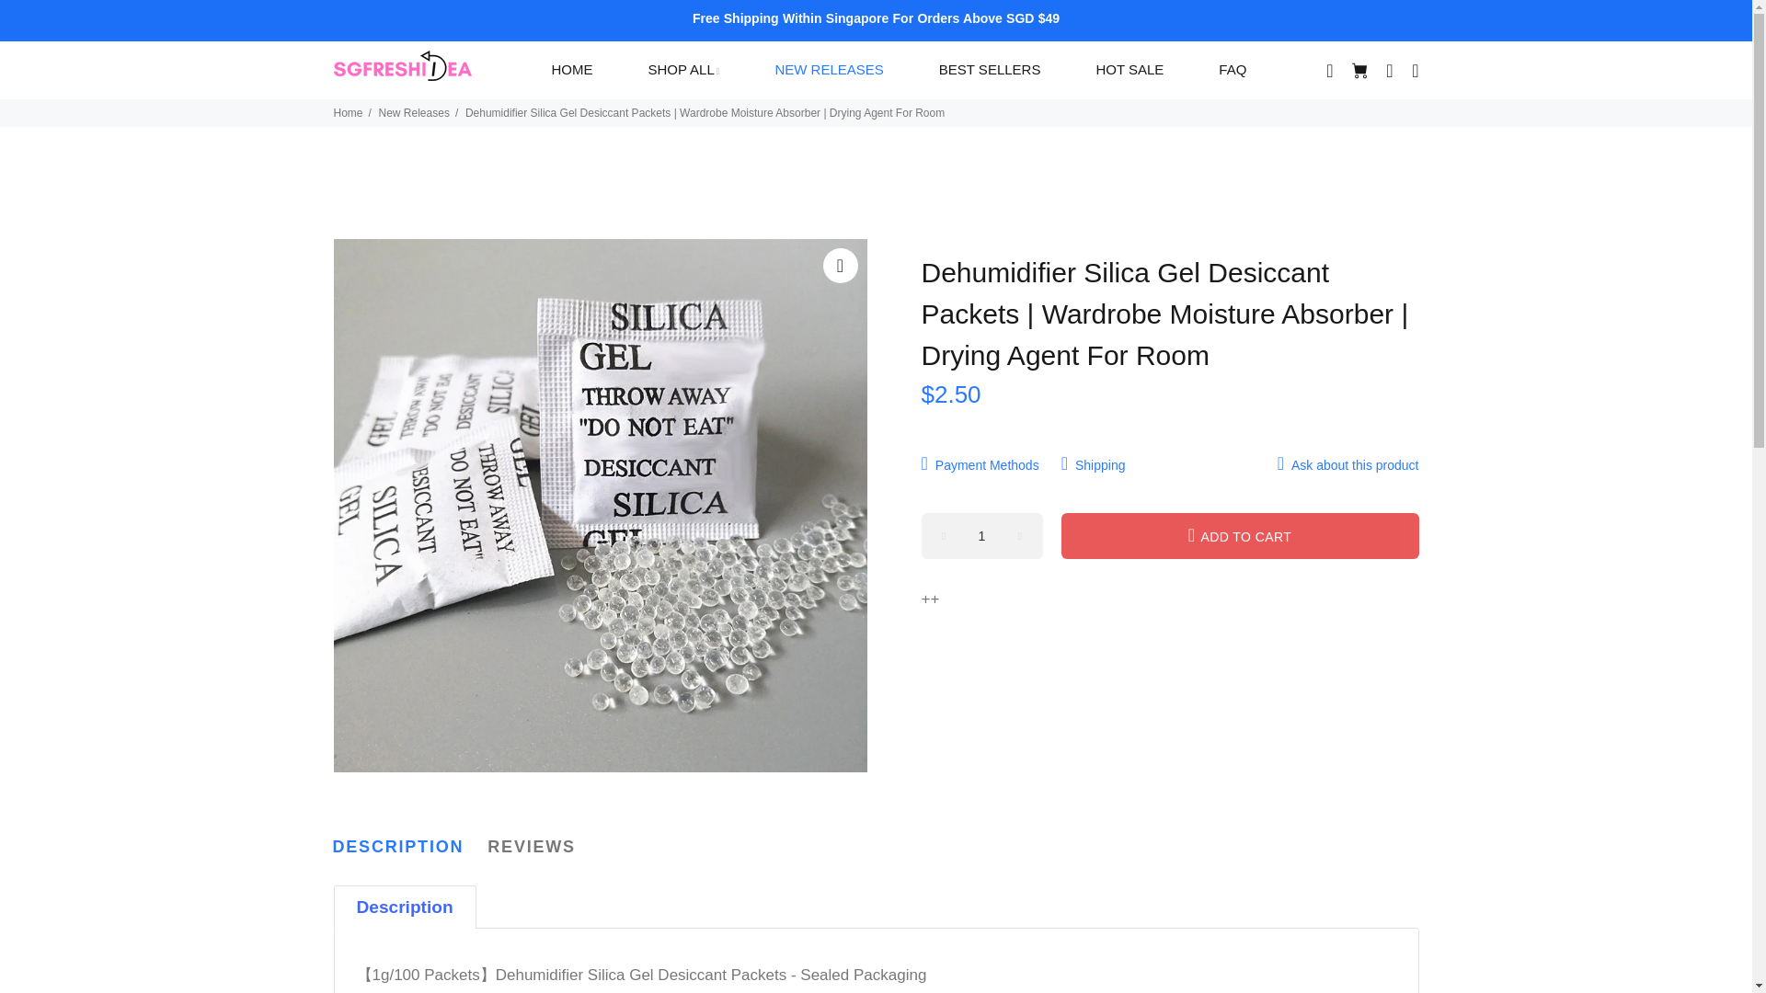 The image size is (1766, 993). I want to click on BEST SELLERS, so click(990, 70).